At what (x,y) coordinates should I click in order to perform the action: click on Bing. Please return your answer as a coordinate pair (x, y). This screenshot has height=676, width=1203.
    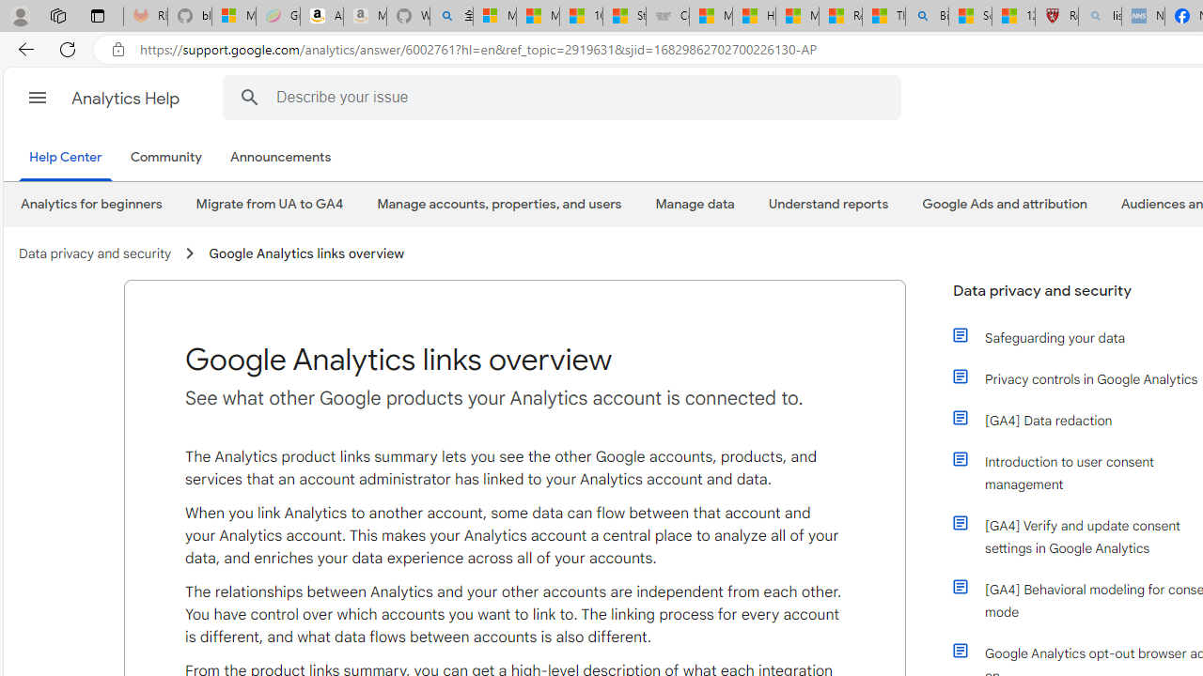
    Looking at the image, I should click on (927, 17).